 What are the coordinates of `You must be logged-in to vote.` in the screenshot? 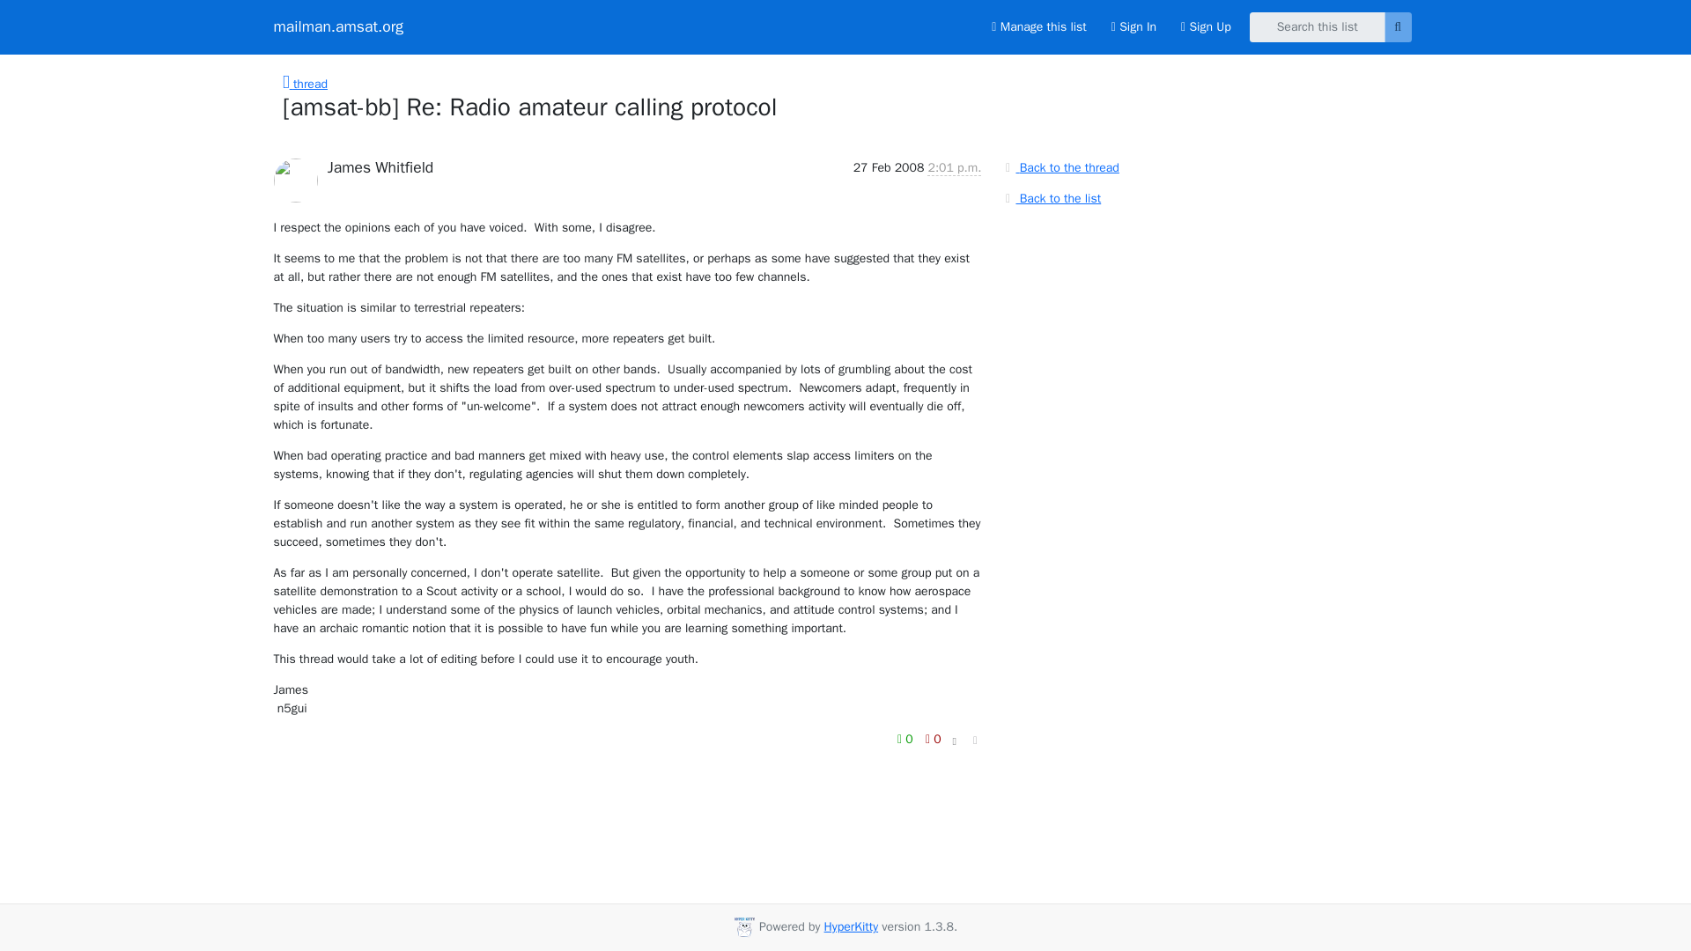 It's located at (907, 740).